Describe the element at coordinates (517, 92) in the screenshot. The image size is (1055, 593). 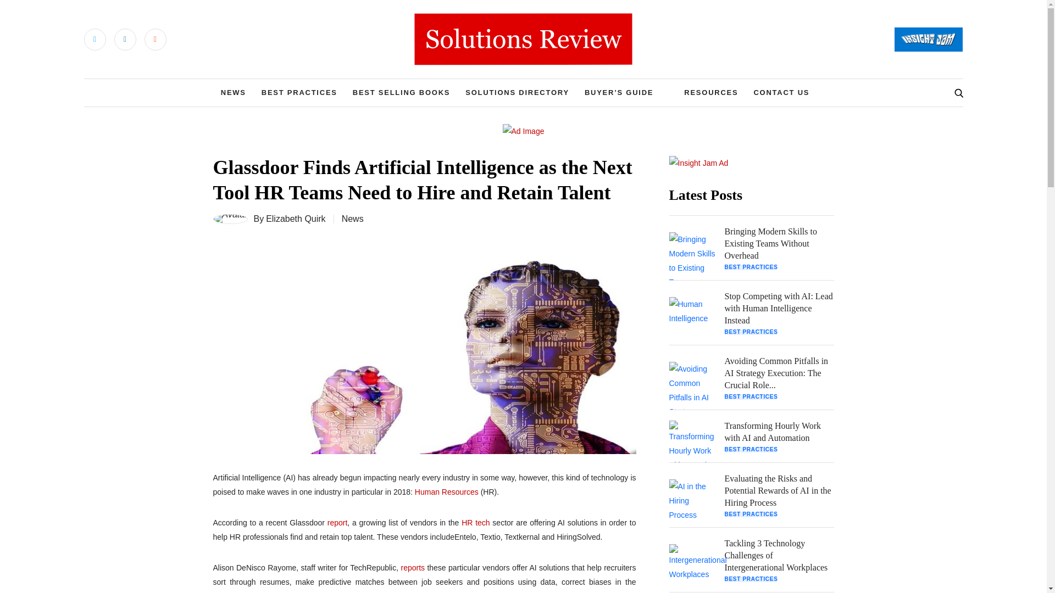
I see `SOLUTIONS DIRECTORY` at that location.